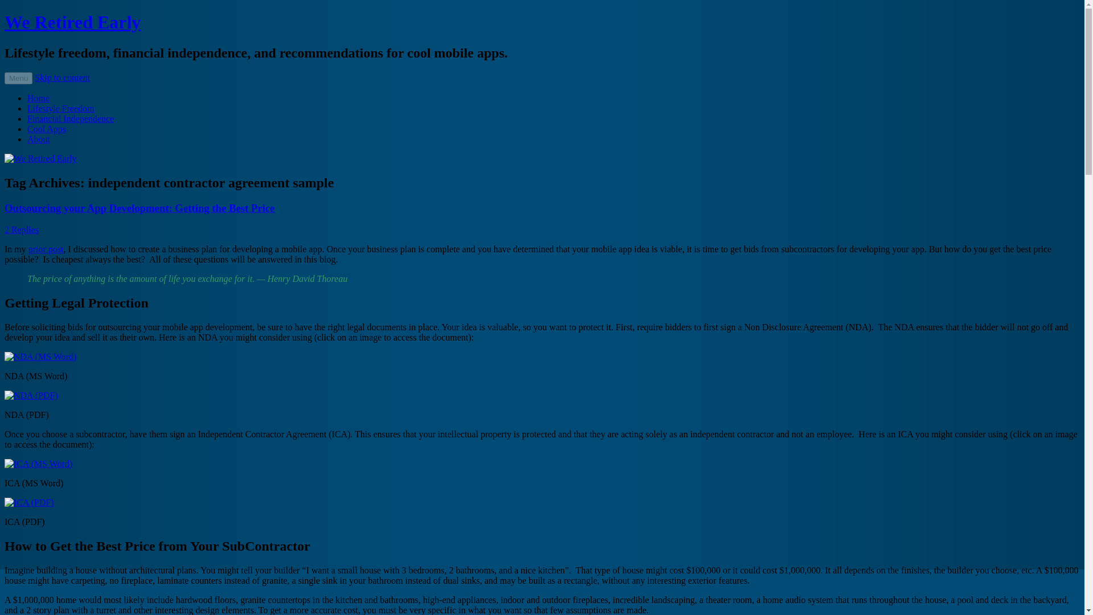  What do you see at coordinates (21, 229) in the screenshot?
I see `2 Replies` at bounding box center [21, 229].